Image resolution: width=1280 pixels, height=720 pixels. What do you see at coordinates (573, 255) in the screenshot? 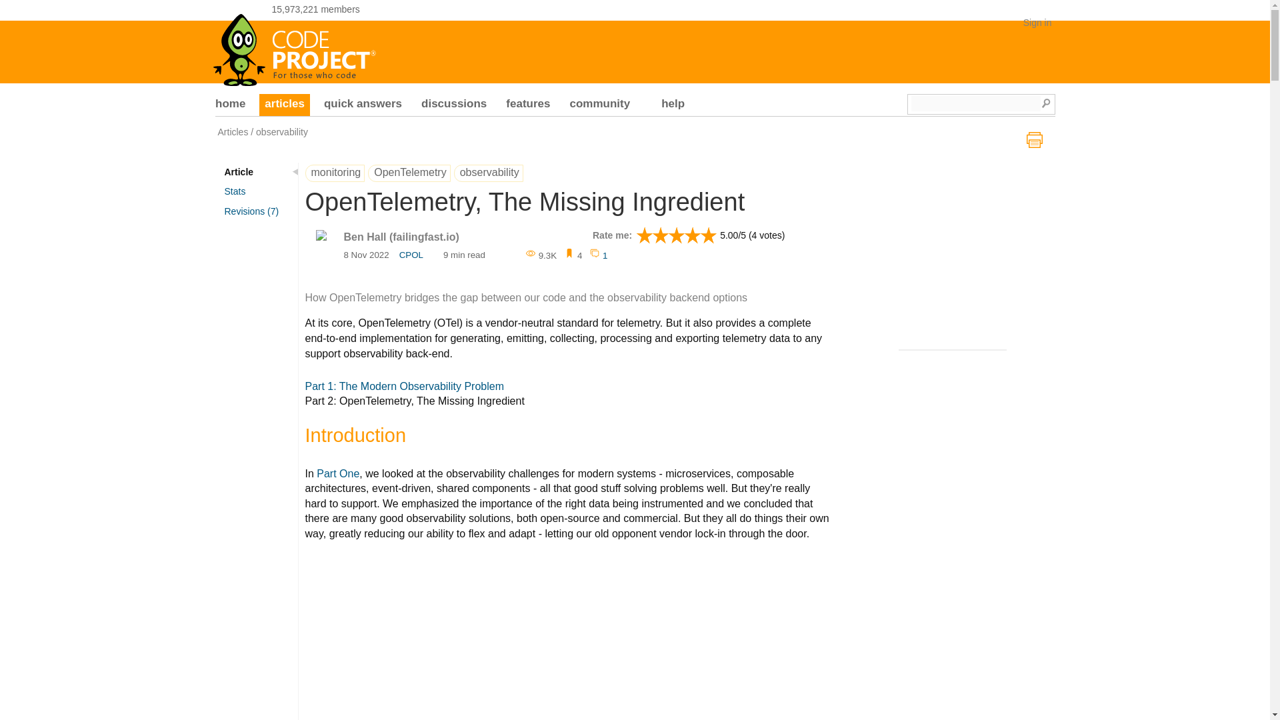
I see `Bookmarks` at bounding box center [573, 255].